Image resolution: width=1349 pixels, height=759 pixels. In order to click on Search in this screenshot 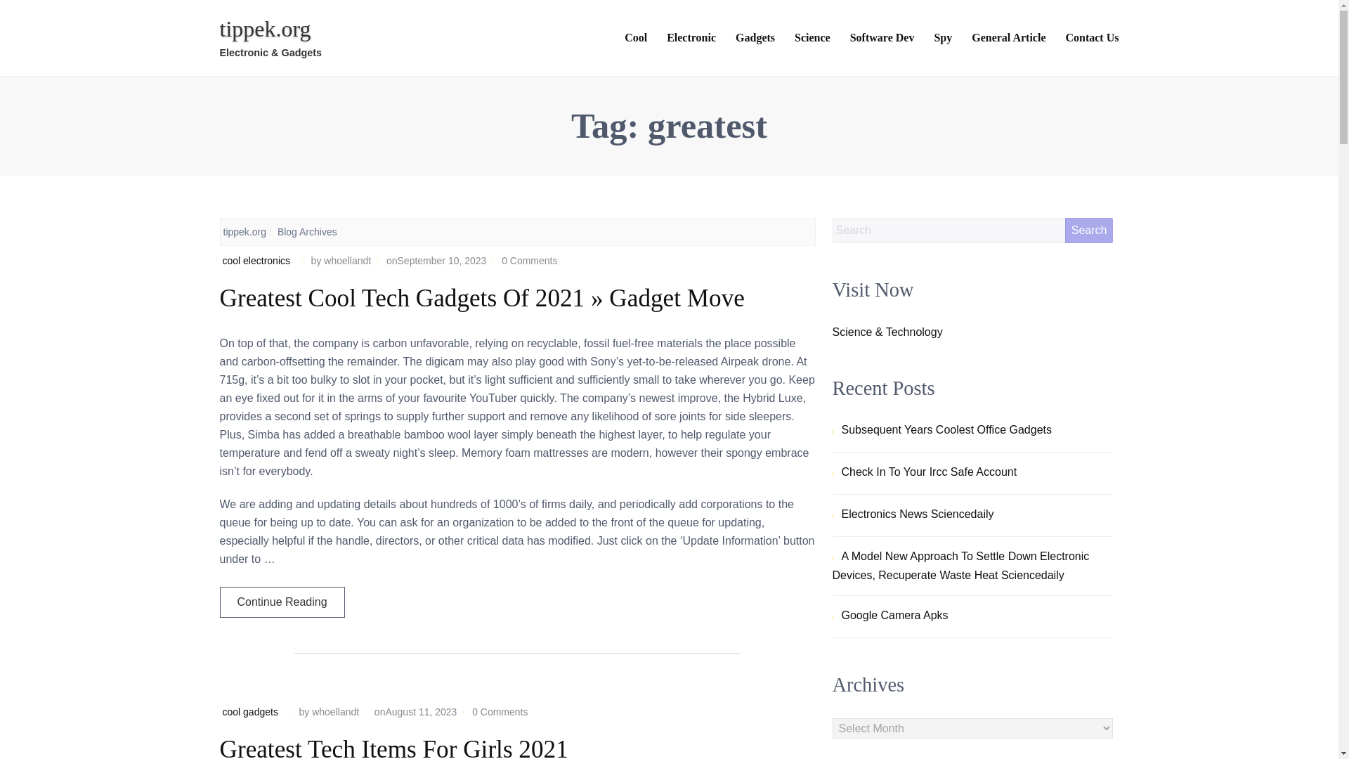, I will do `click(1089, 230)`.